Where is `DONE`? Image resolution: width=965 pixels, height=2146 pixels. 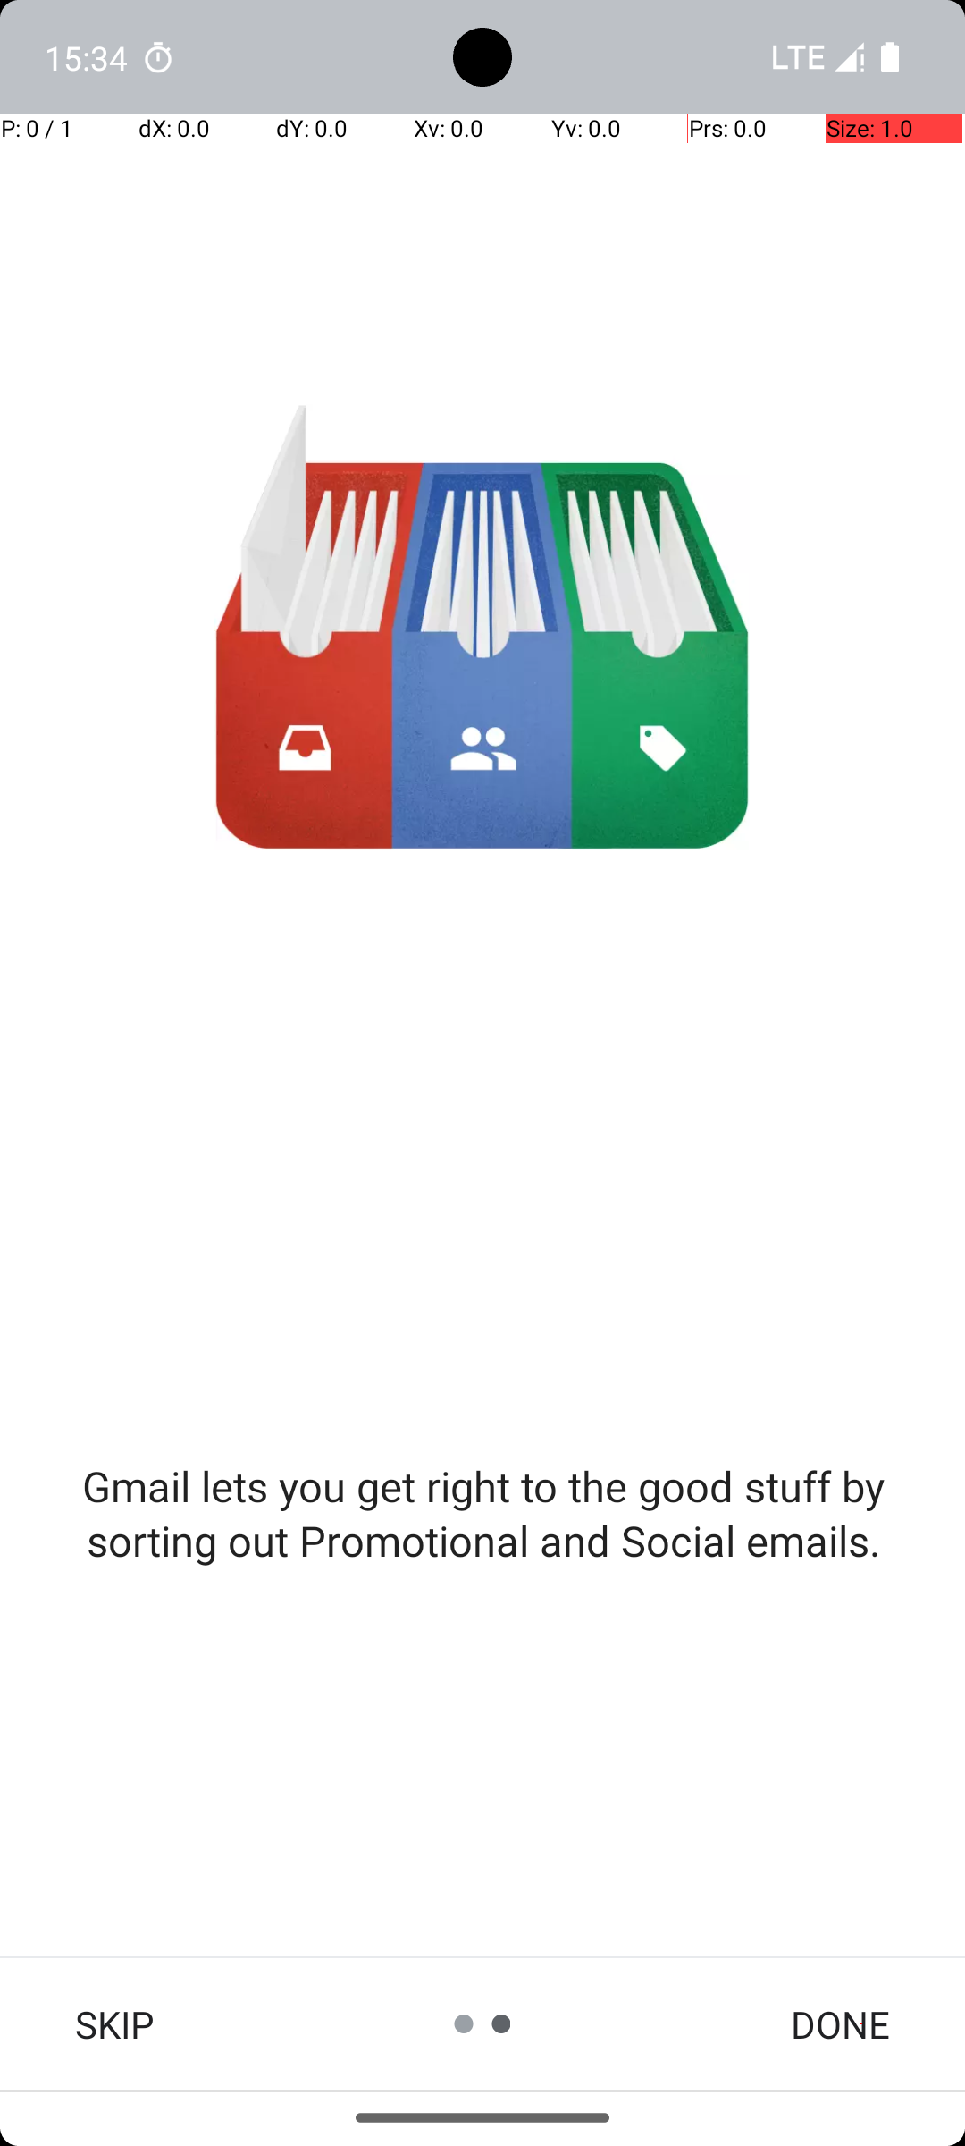 DONE is located at coordinates (840, 2024).